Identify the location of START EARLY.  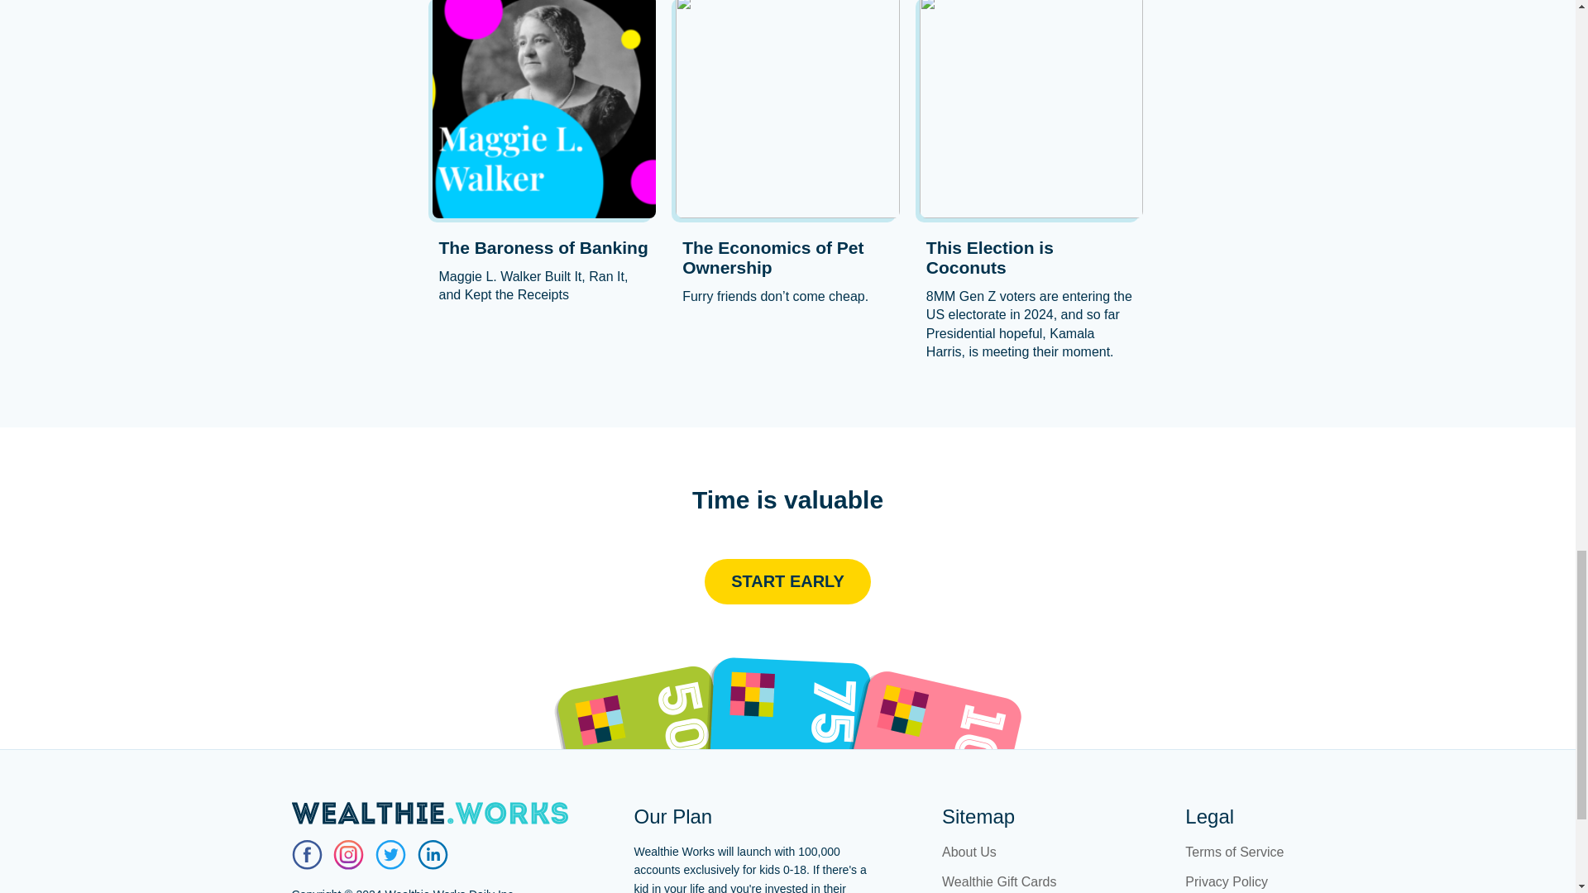
(787, 582).